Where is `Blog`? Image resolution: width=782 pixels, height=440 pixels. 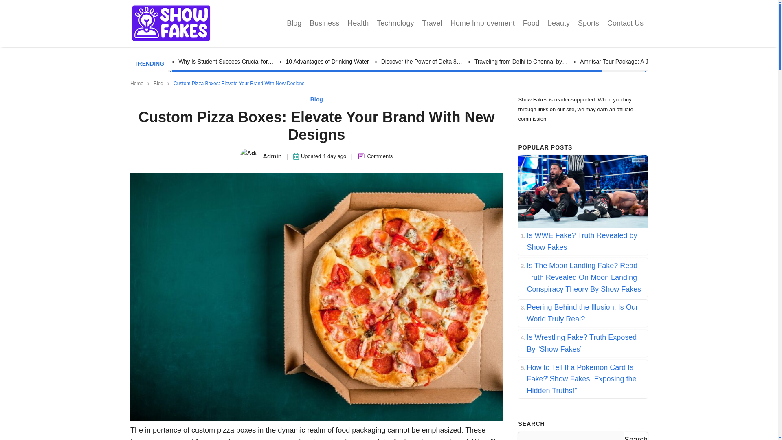 Blog is located at coordinates (316, 99).